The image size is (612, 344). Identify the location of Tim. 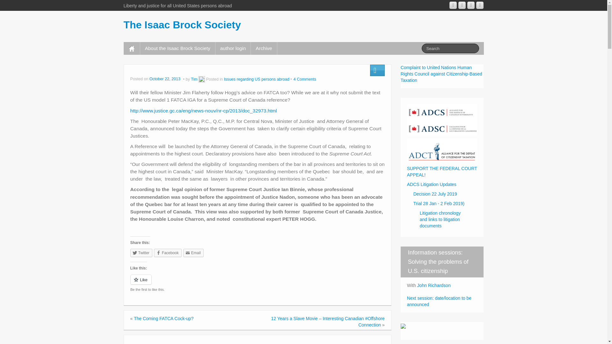
(194, 79).